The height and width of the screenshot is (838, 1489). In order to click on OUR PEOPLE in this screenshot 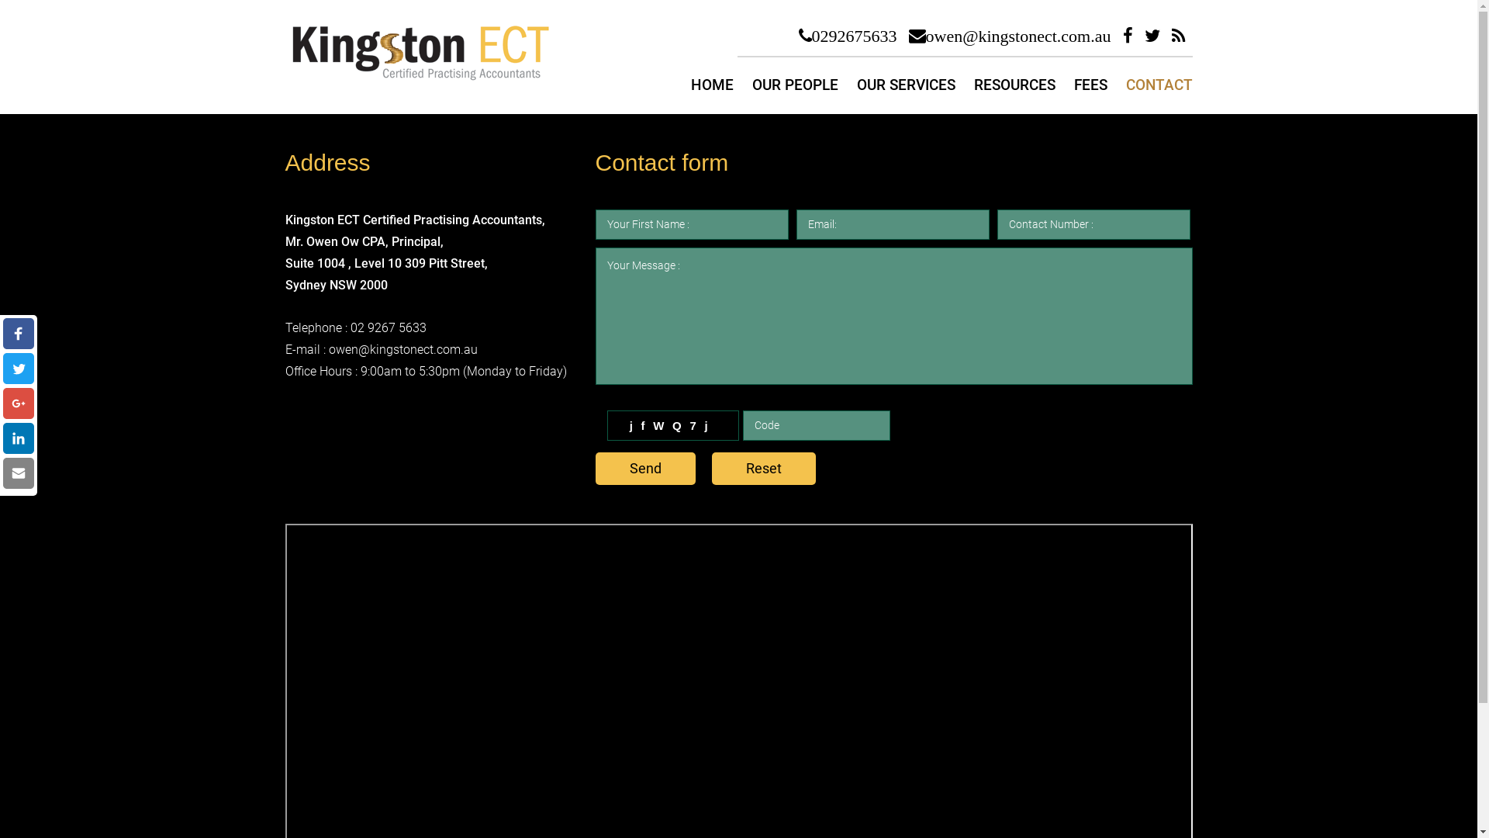, I will do `click(796, 85)`.